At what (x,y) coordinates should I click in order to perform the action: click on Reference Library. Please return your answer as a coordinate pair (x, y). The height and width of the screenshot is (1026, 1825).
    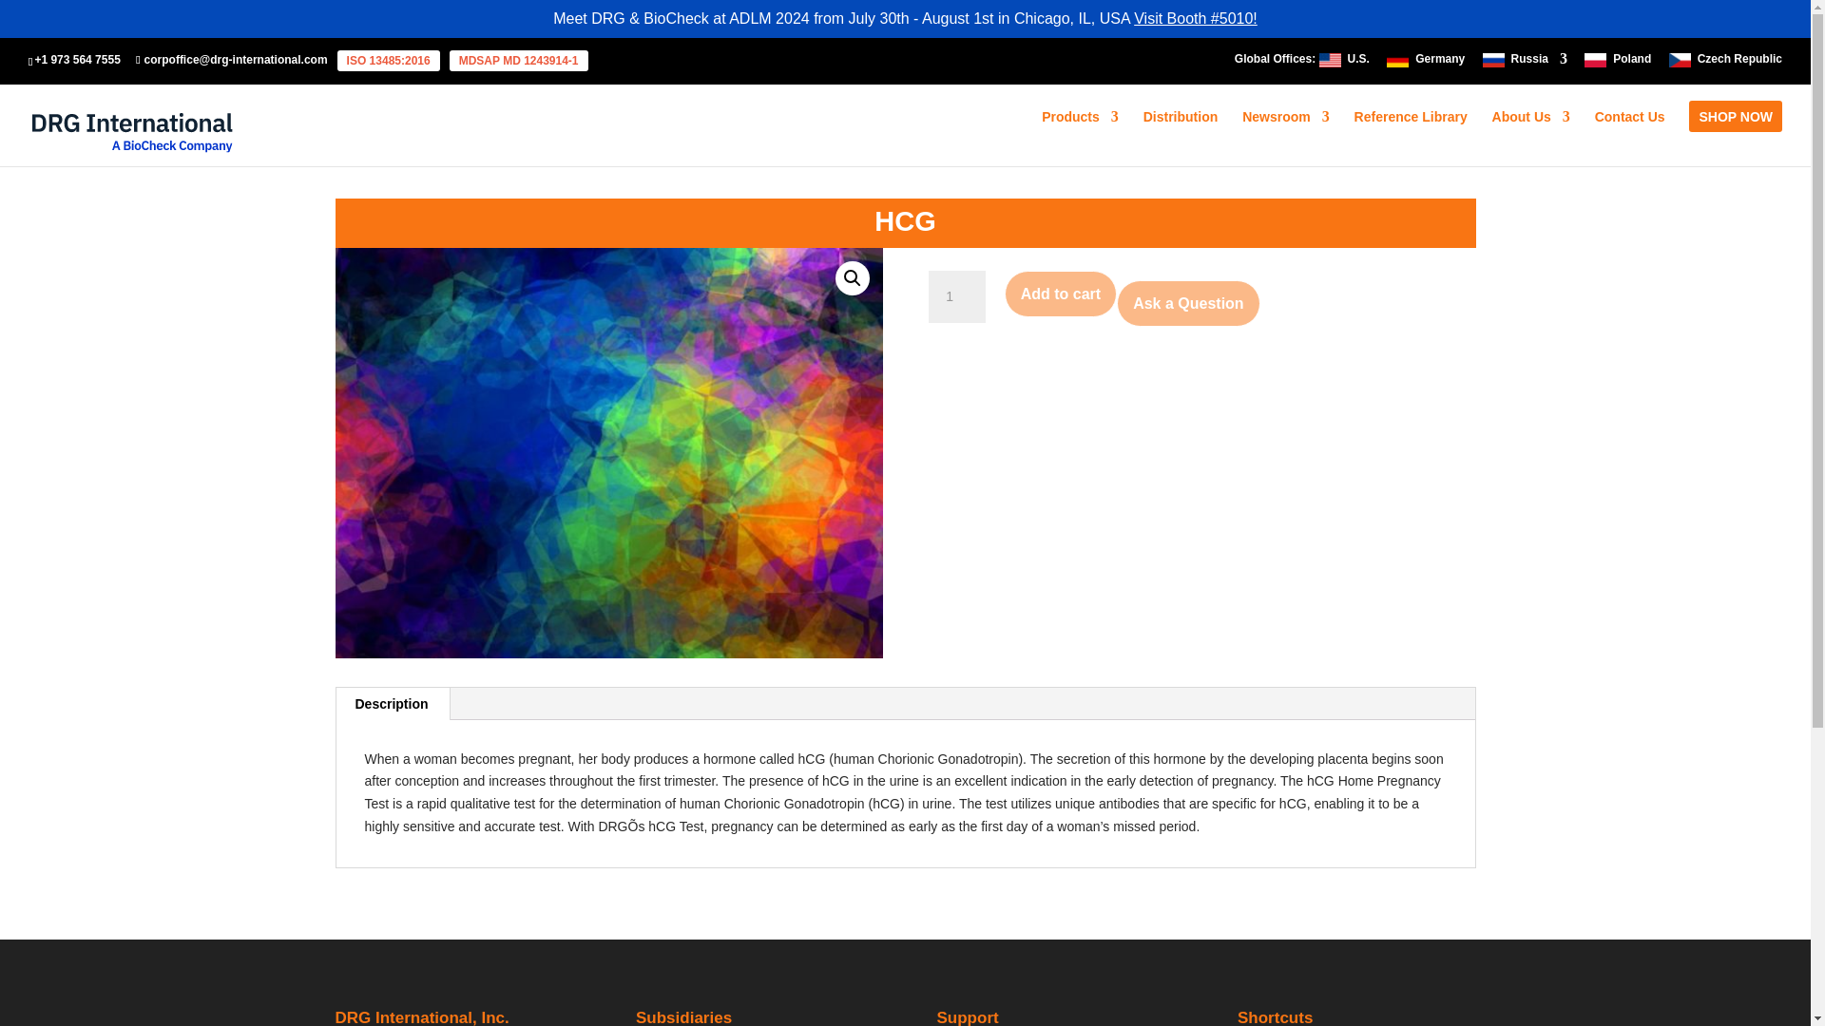
    Looking at the image, I should click on (1411, 137).